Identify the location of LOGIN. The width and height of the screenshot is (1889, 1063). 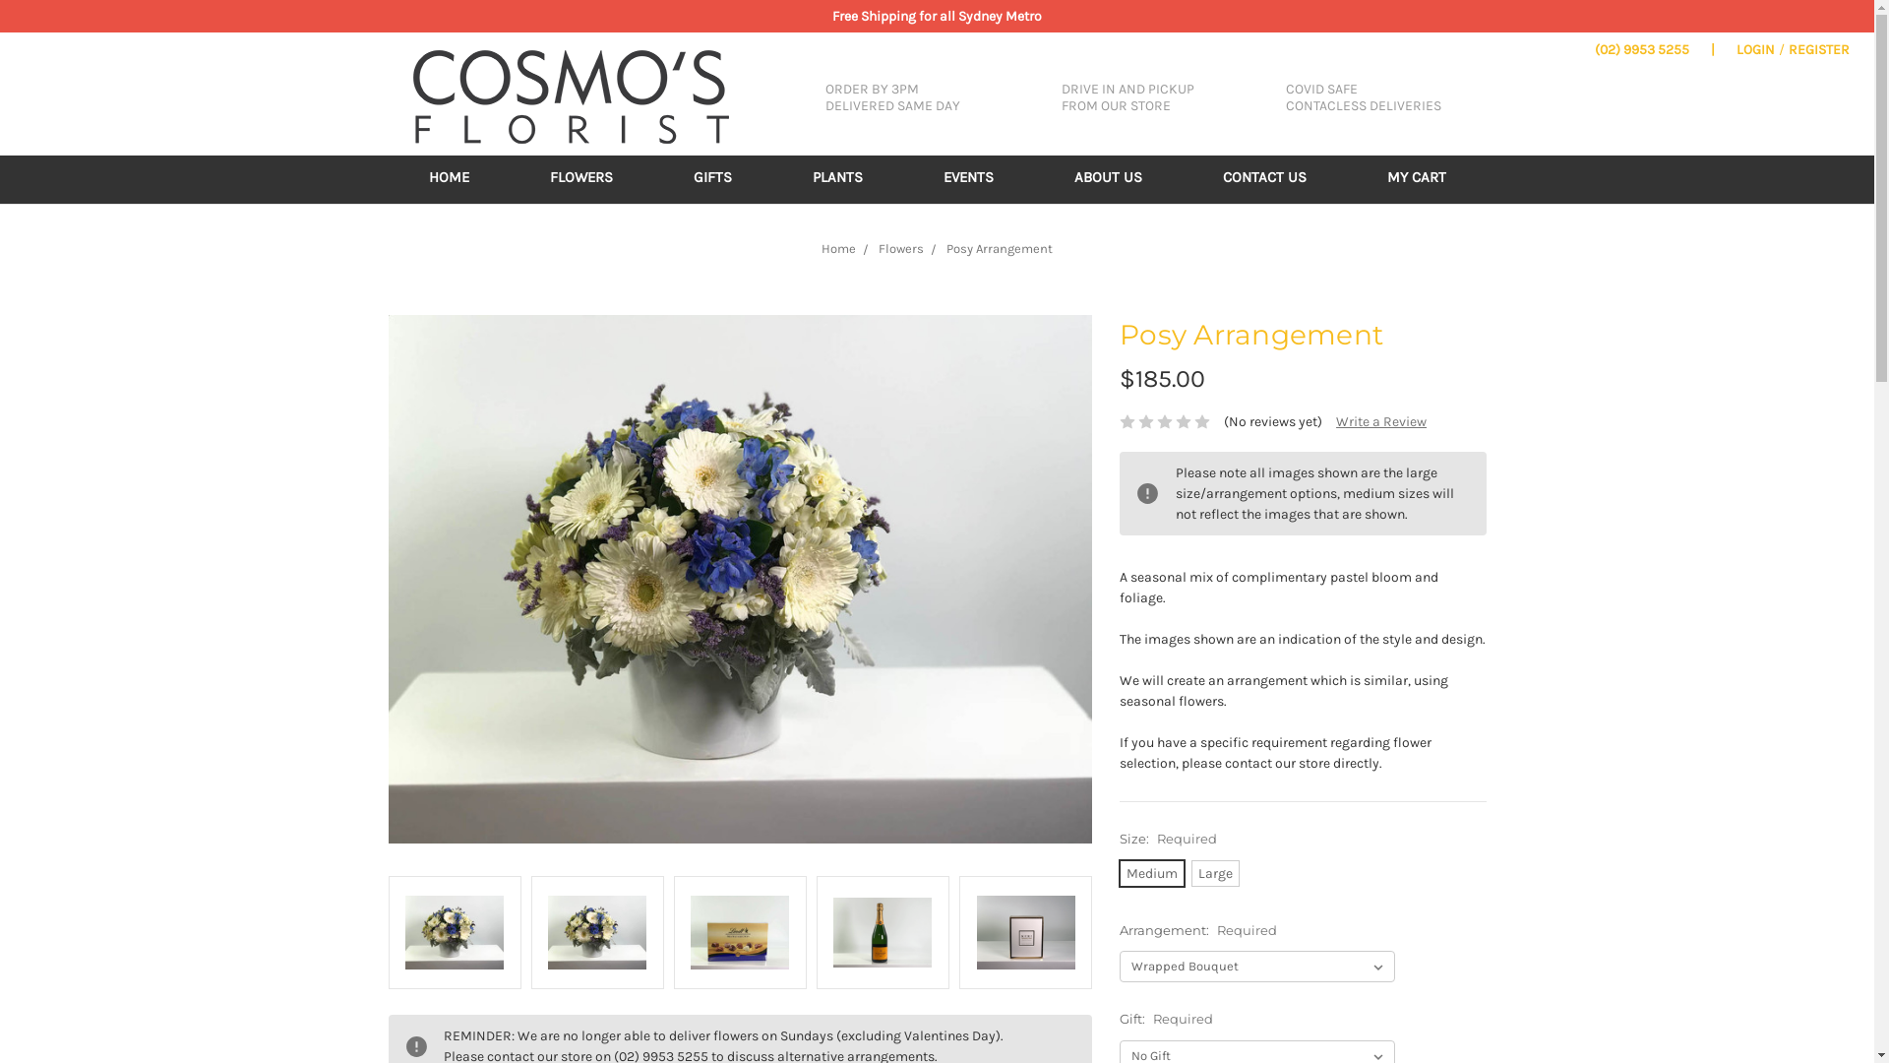
(1755, 49).